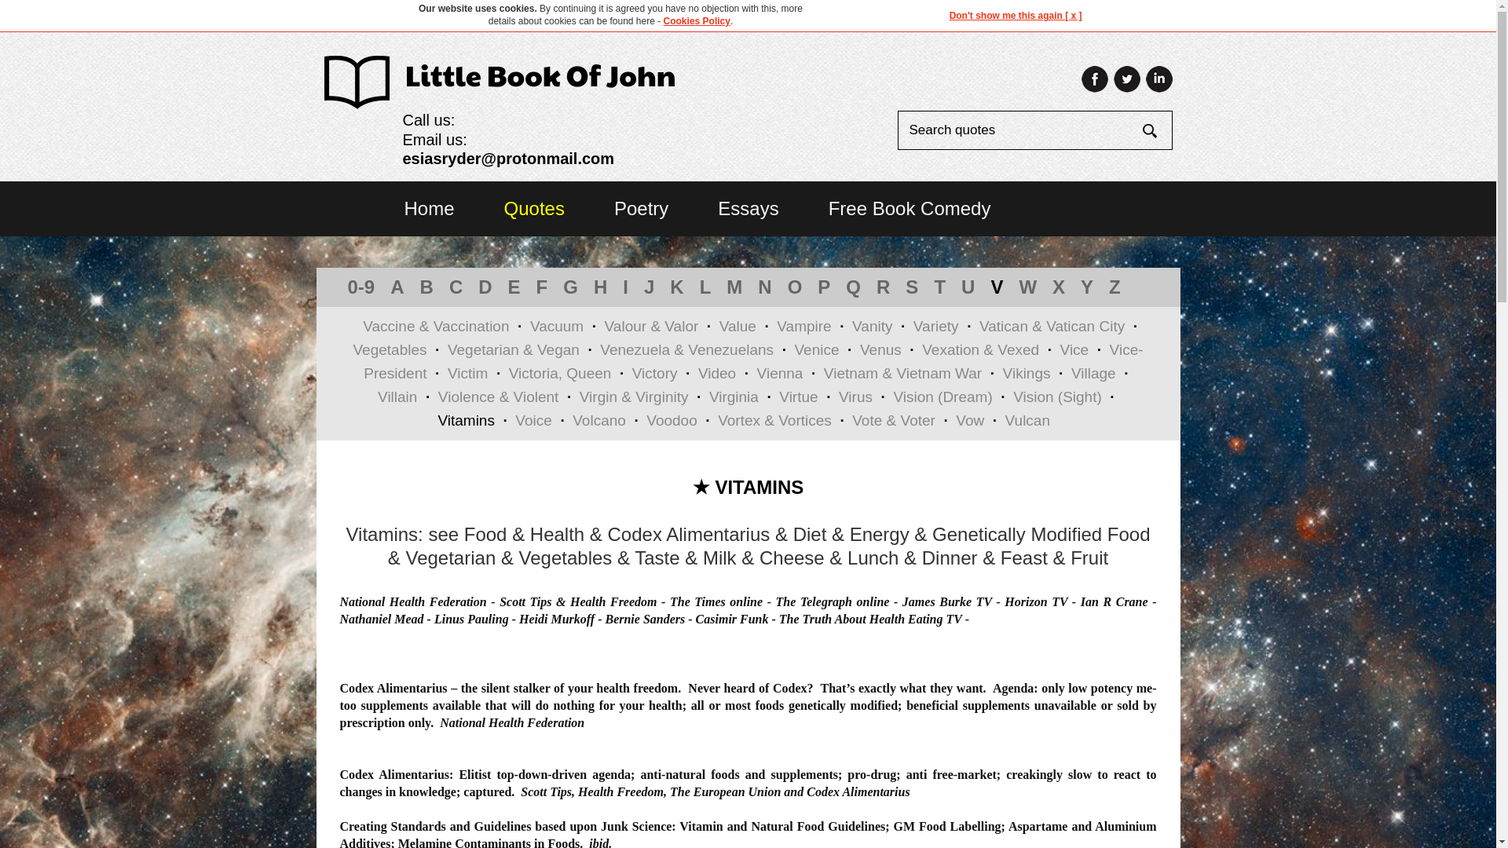  I want to click on Home, so click(429, 207).